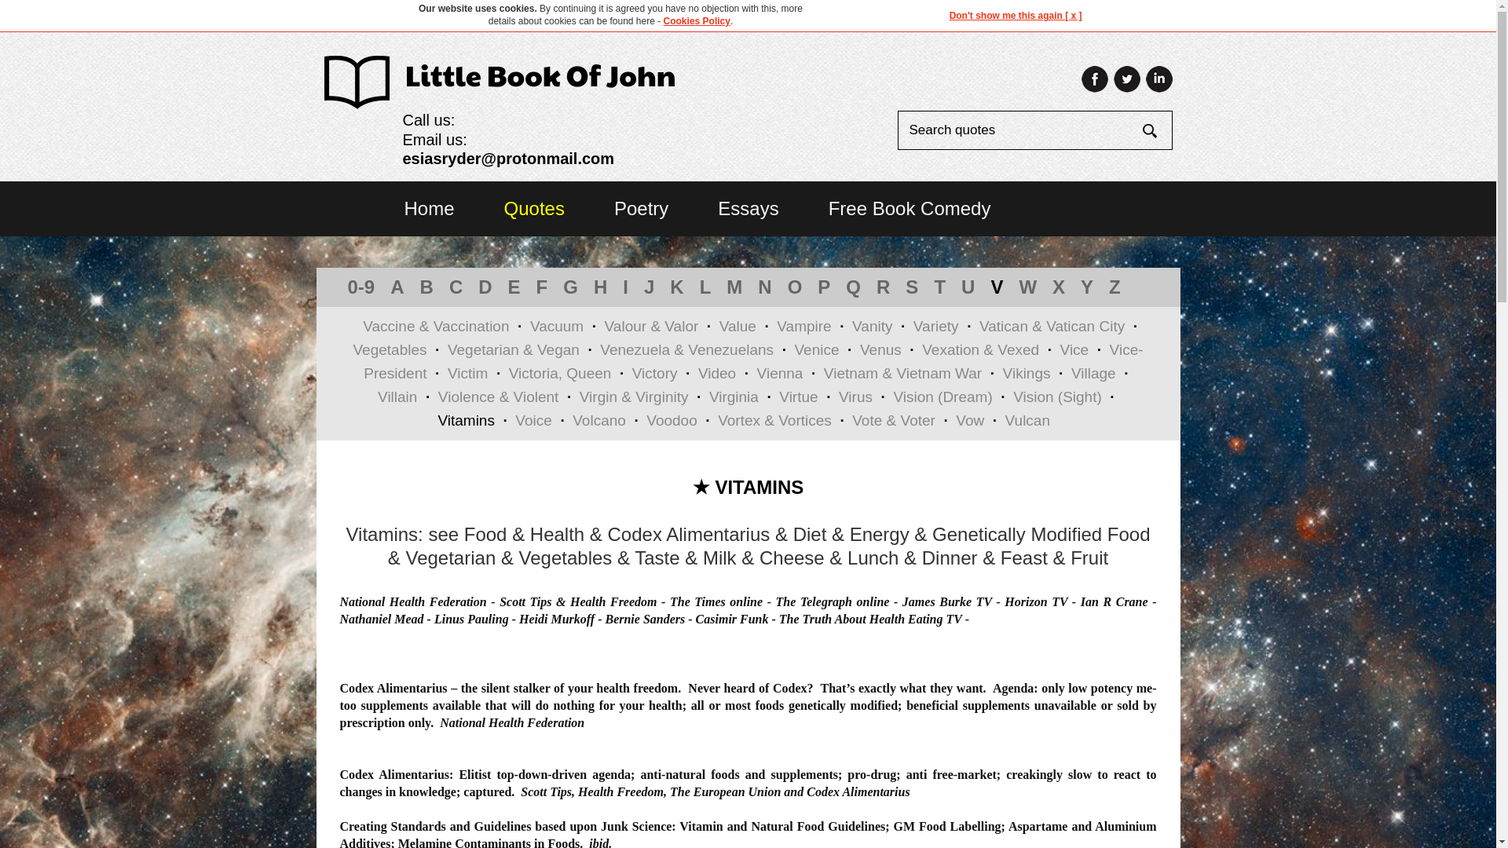  I want to click on Home, so click(429, 207).